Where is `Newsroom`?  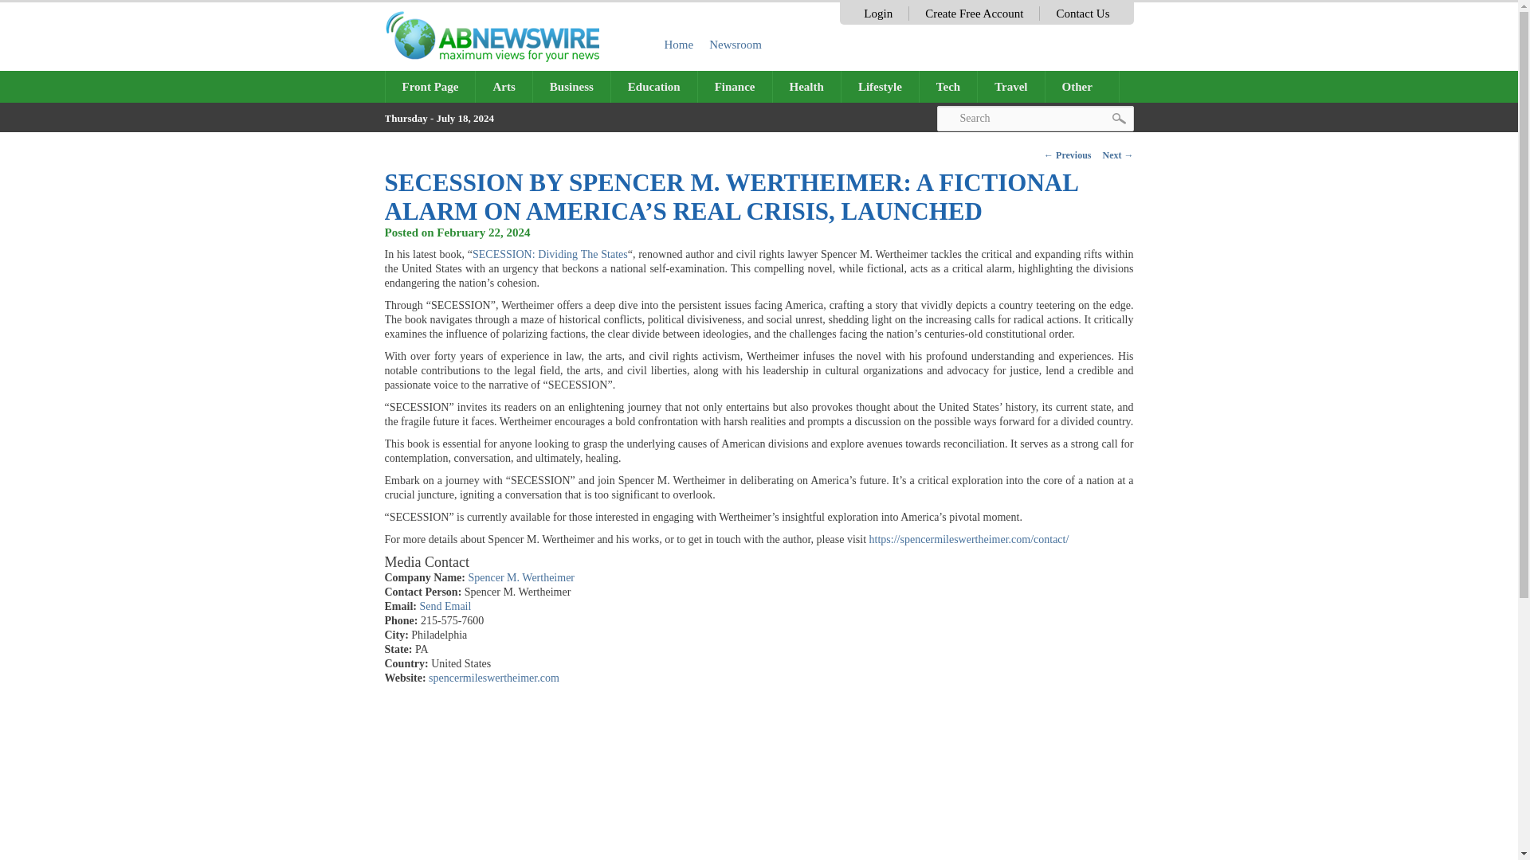 Newsroom is located at coordinates (736, 44).